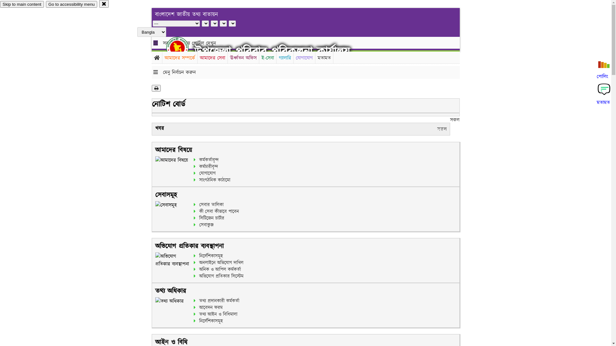 Image resolution: width=616 pixels, height=346 pixels. Describe the element at coordinates (104, 4) in the screenshot. I see `close` at that location.